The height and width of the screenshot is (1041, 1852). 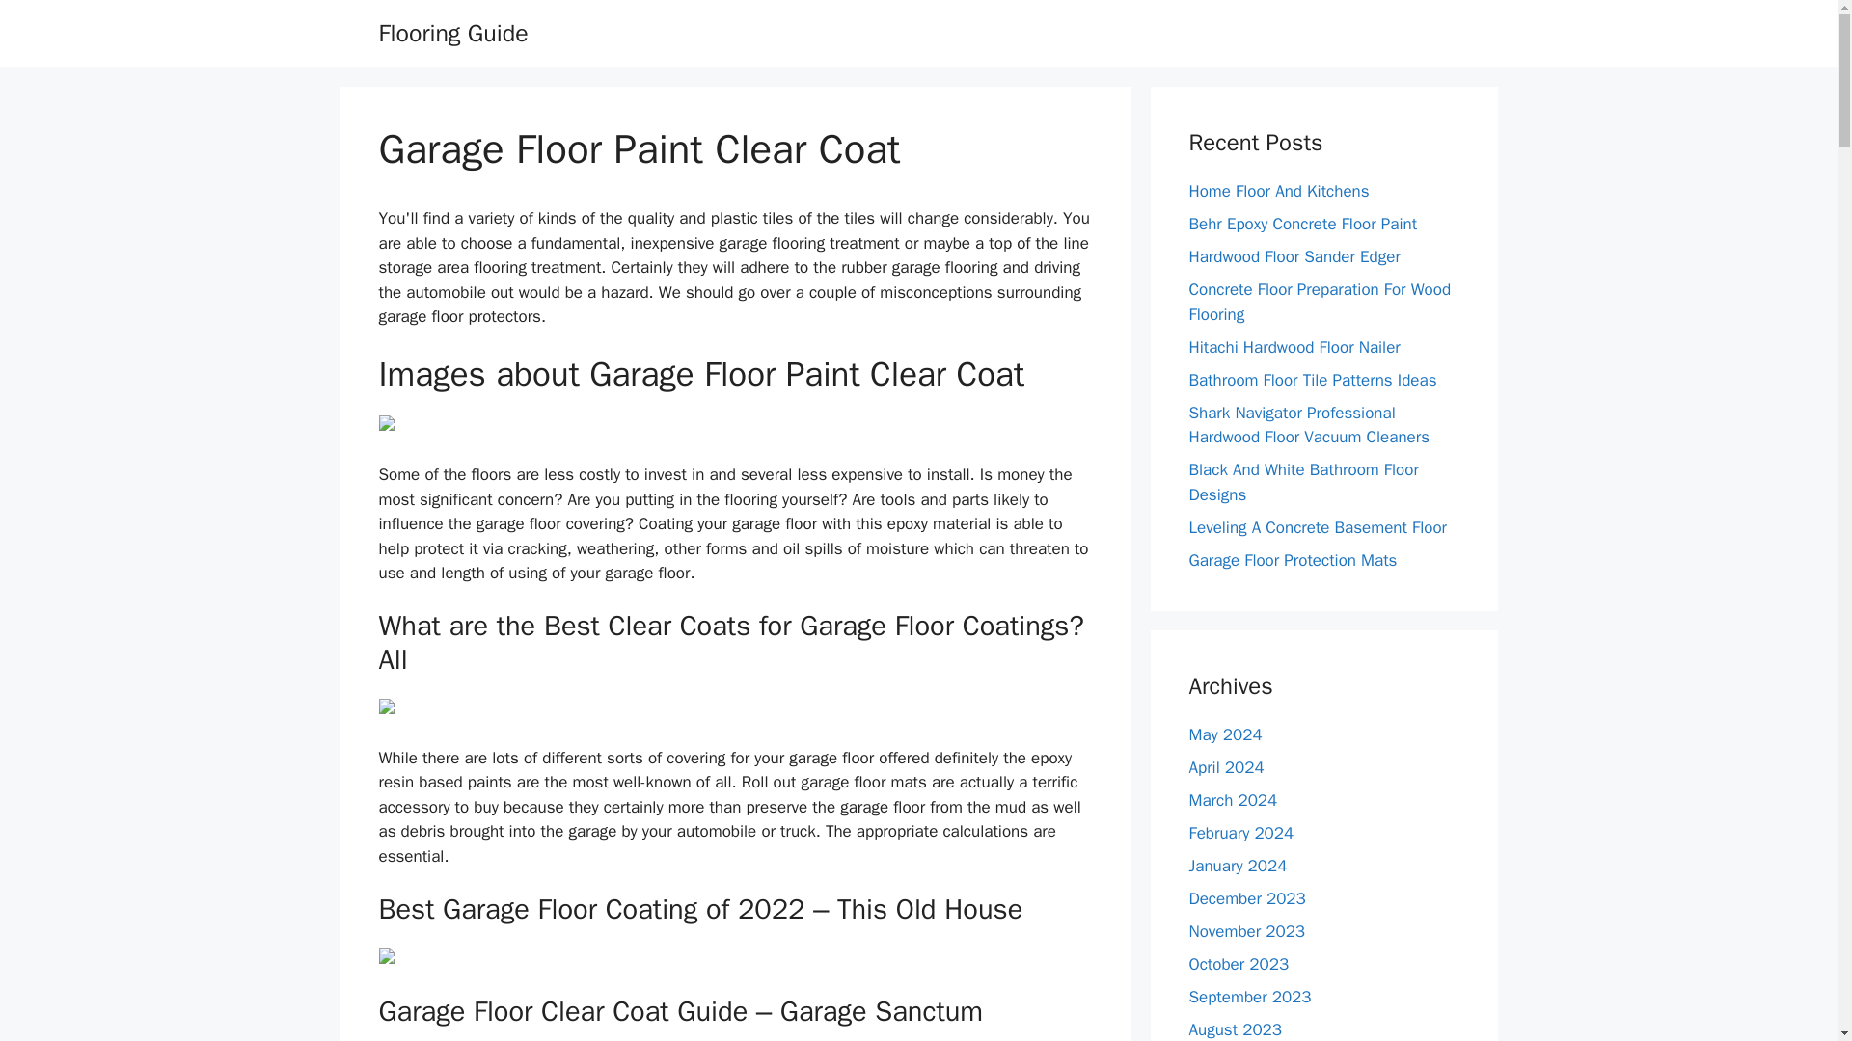 I want to click on February 2024, so click(x=1240, y=833).